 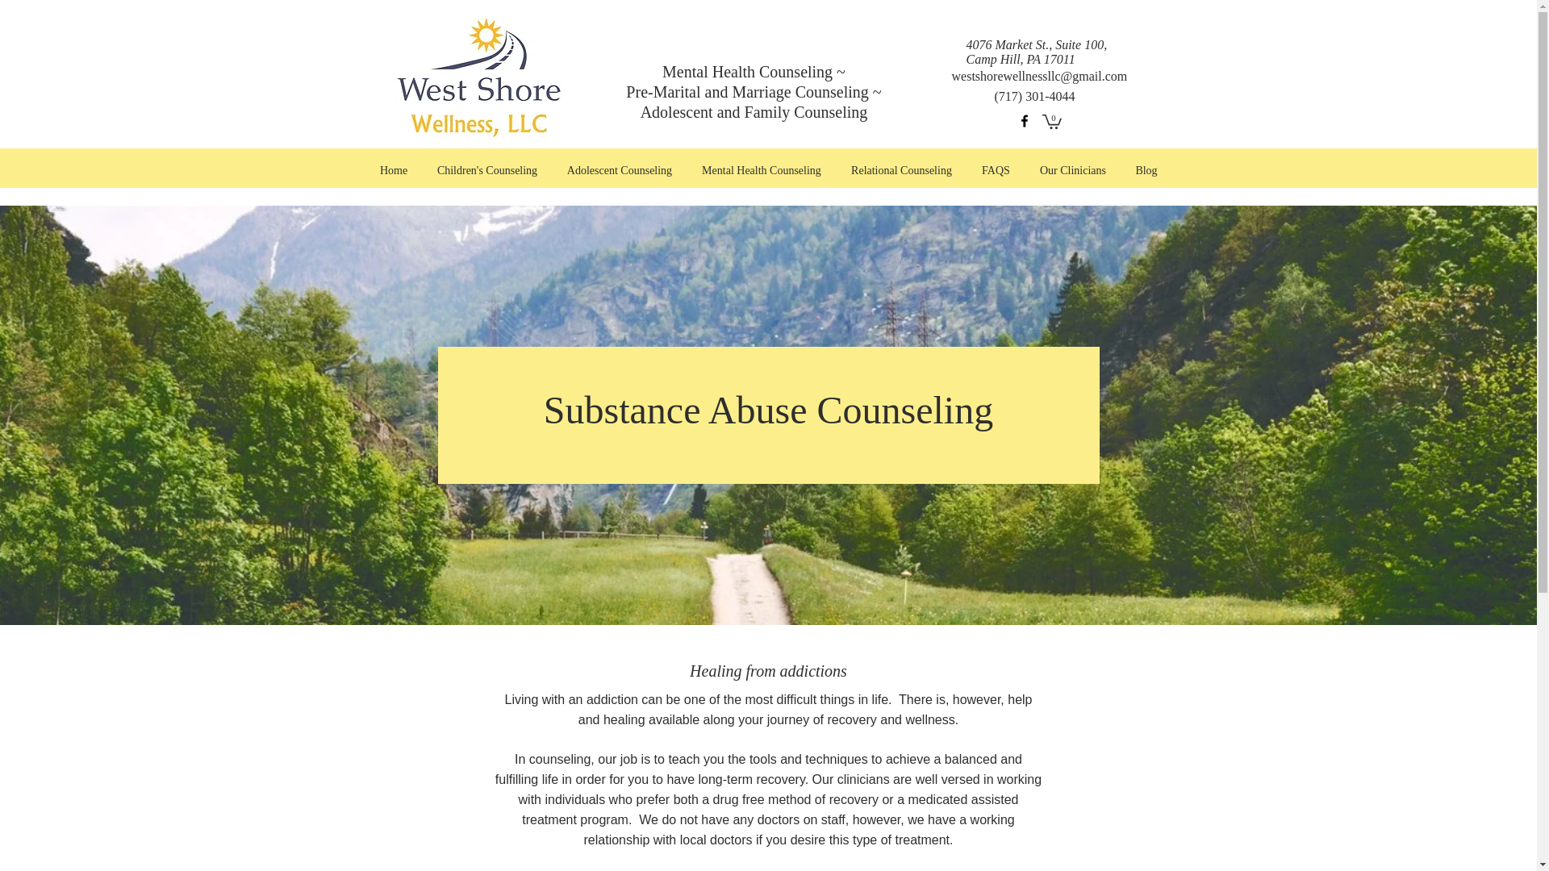 I want to click on Our Clinicians, so click(x=1071, y=170).